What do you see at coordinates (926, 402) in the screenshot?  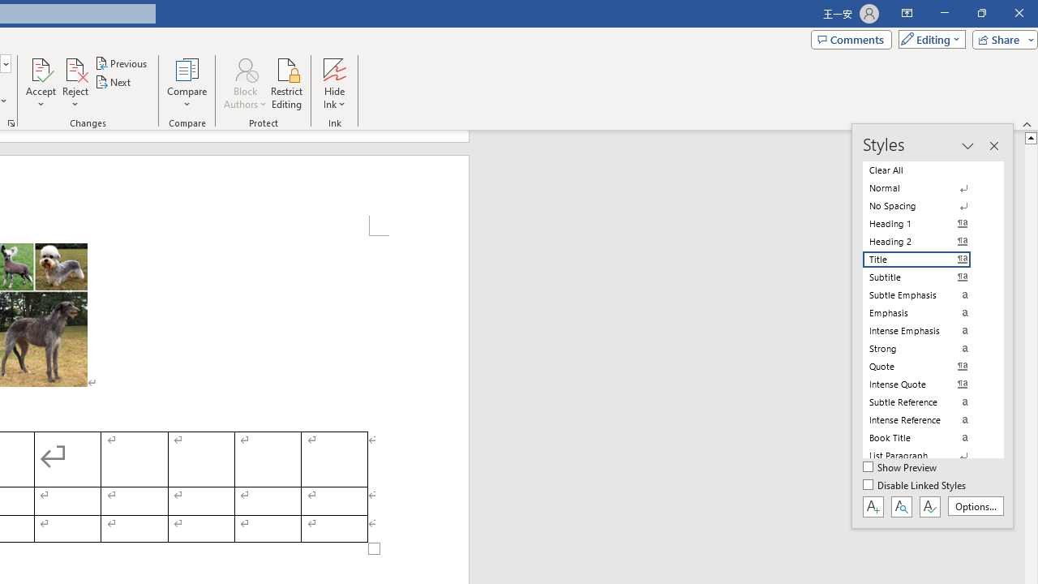 I see `Subtle Reference` at bounding box center [926, 402].